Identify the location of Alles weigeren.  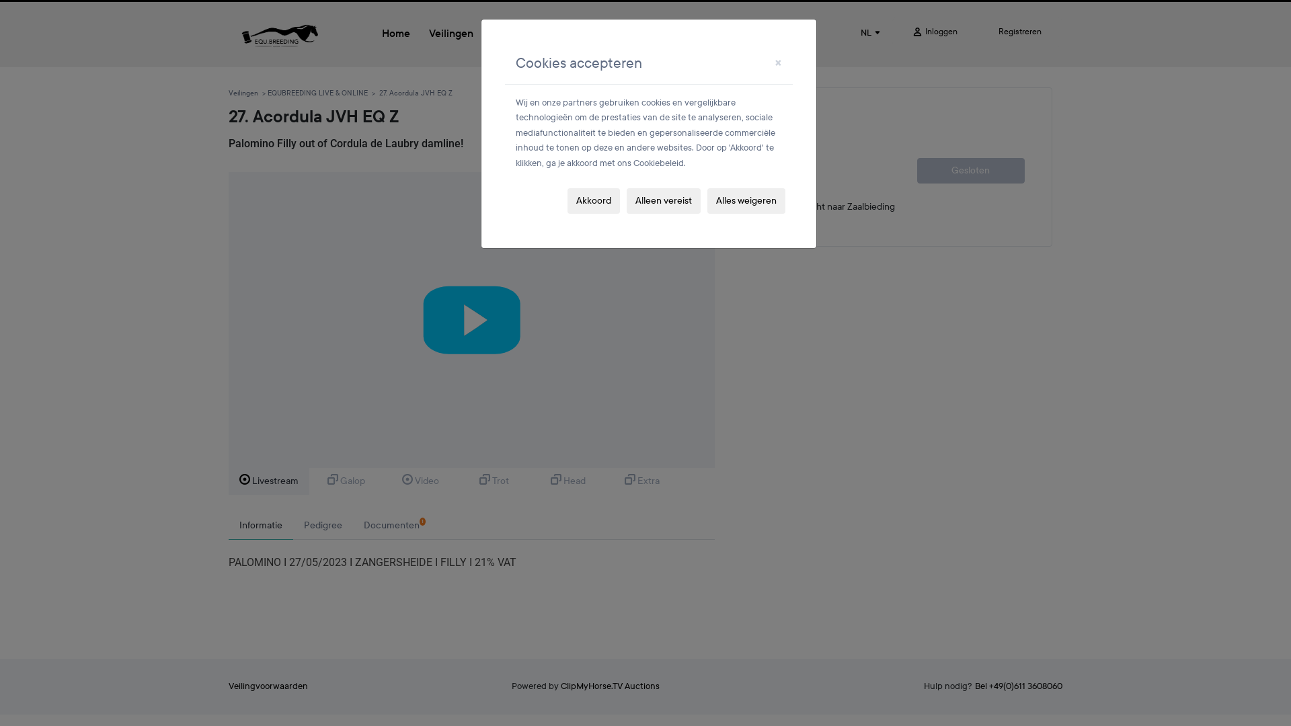
(746, 201).